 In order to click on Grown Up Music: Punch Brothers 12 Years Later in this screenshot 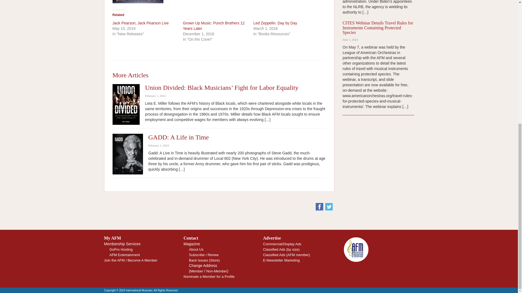, I will do `click(214, 26)`.